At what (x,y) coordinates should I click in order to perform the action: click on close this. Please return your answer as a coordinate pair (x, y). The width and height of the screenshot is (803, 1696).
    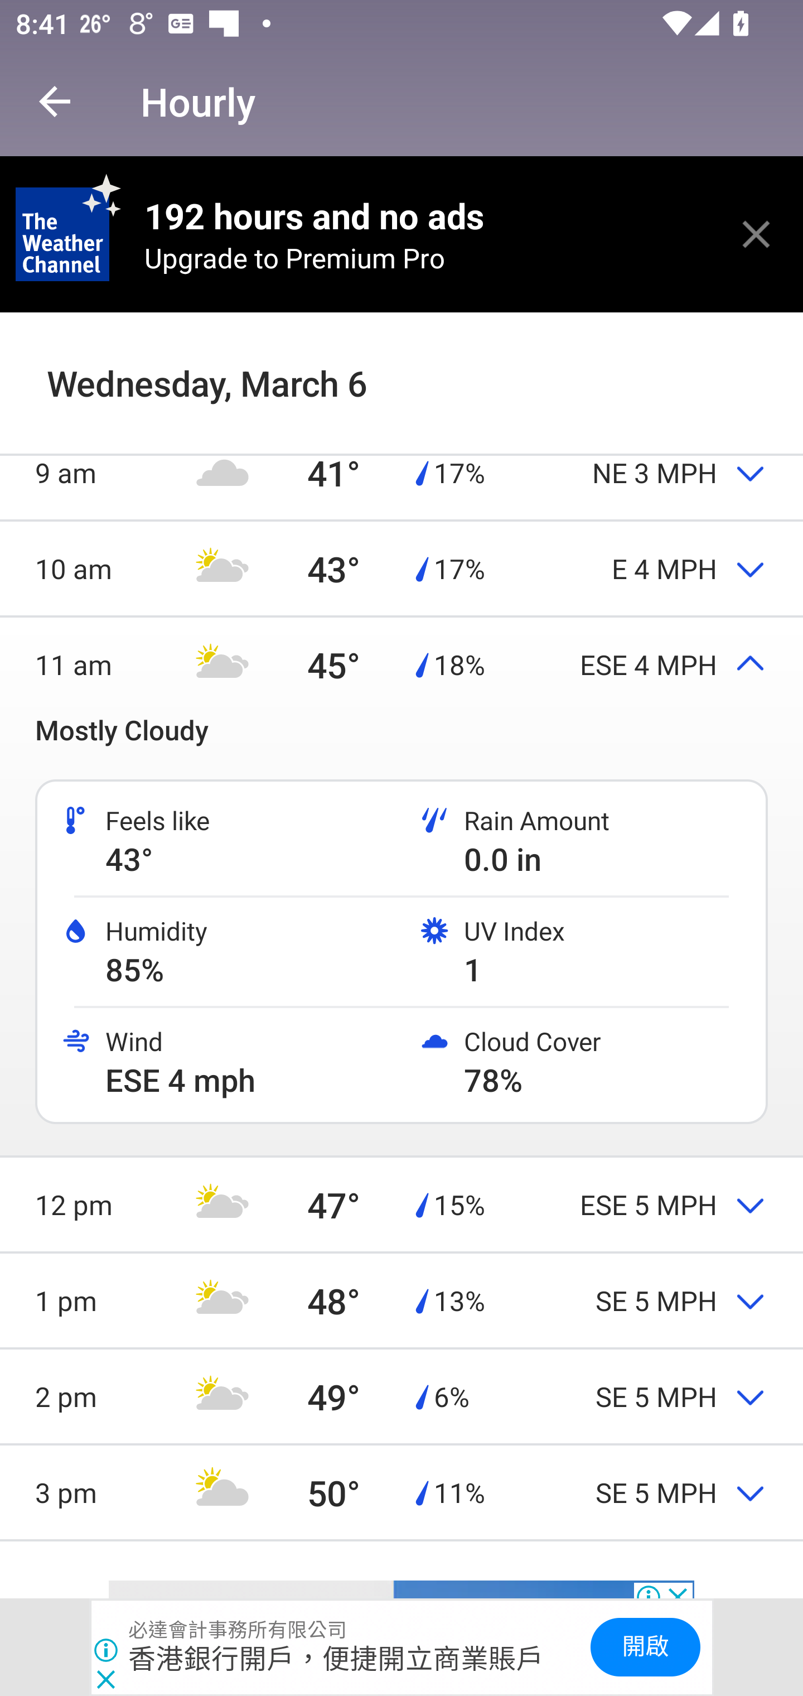
    Looking at the image, I should click on (756, 234).